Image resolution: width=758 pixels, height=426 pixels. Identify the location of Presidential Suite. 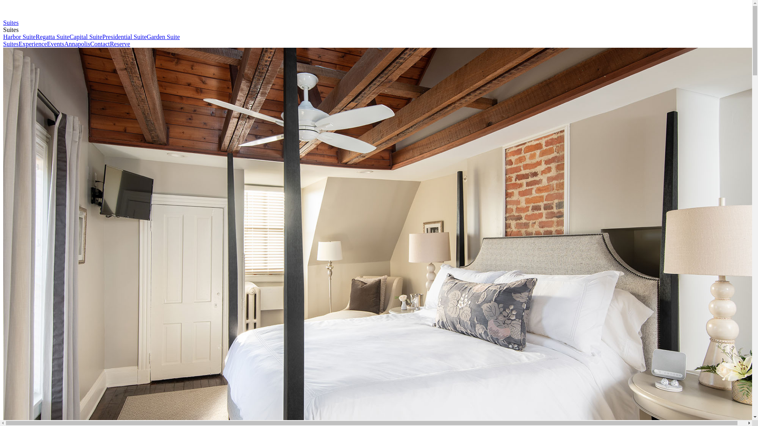
(124, 37).